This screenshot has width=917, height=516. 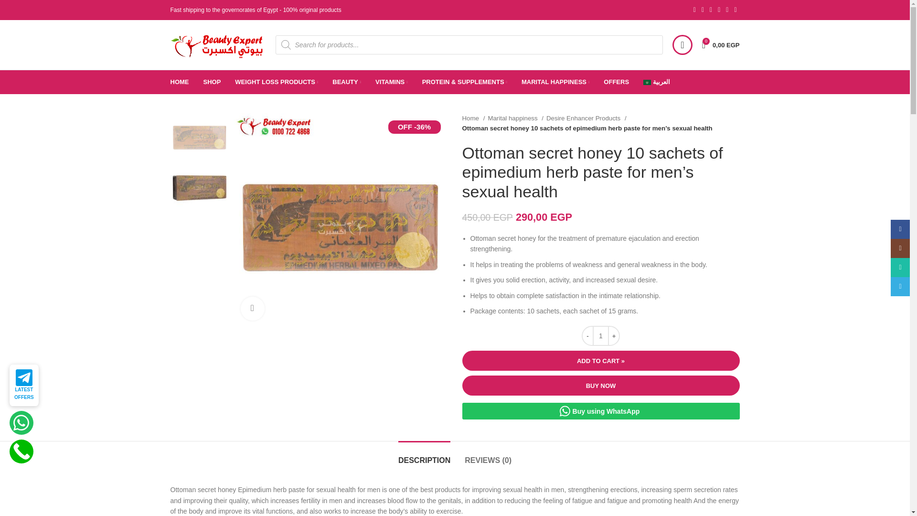 What do you see at coordinates (212, 82) in the screenshot?
I see `SHOP` at bounding box center [212, 82].